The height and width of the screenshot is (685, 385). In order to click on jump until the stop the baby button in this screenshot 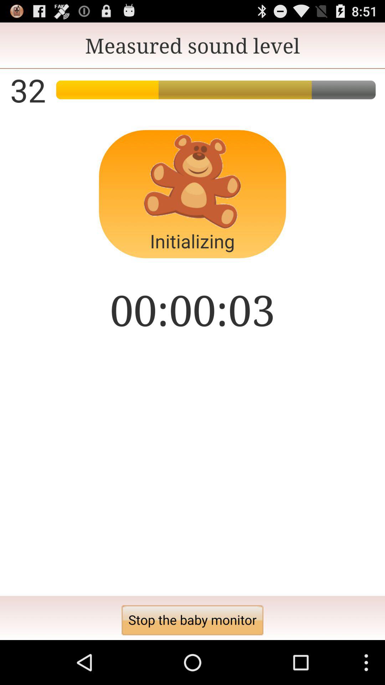, I will do `click(192, 620)`.